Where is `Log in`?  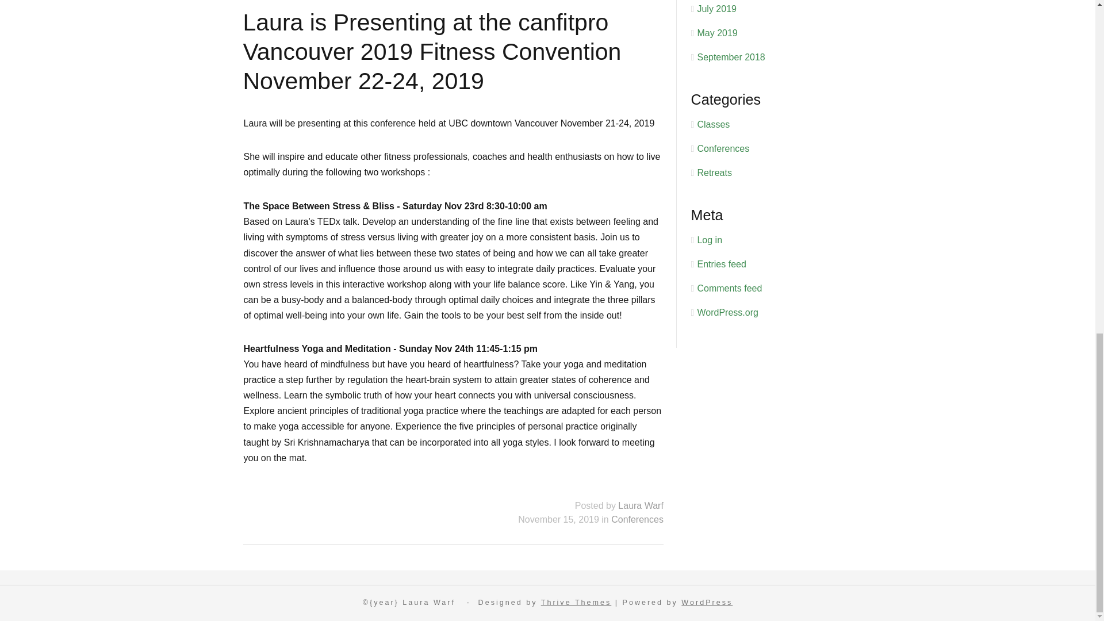
Log in is located at coordinates (709, 240).